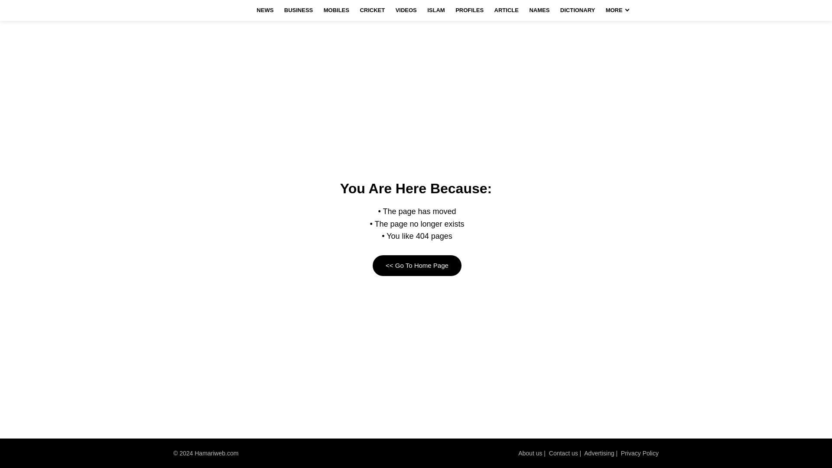 This screenshot has height=468, width=832. Describe the element at coordinates (265, 10) in the screenshot. I see `NEWS` at that location.